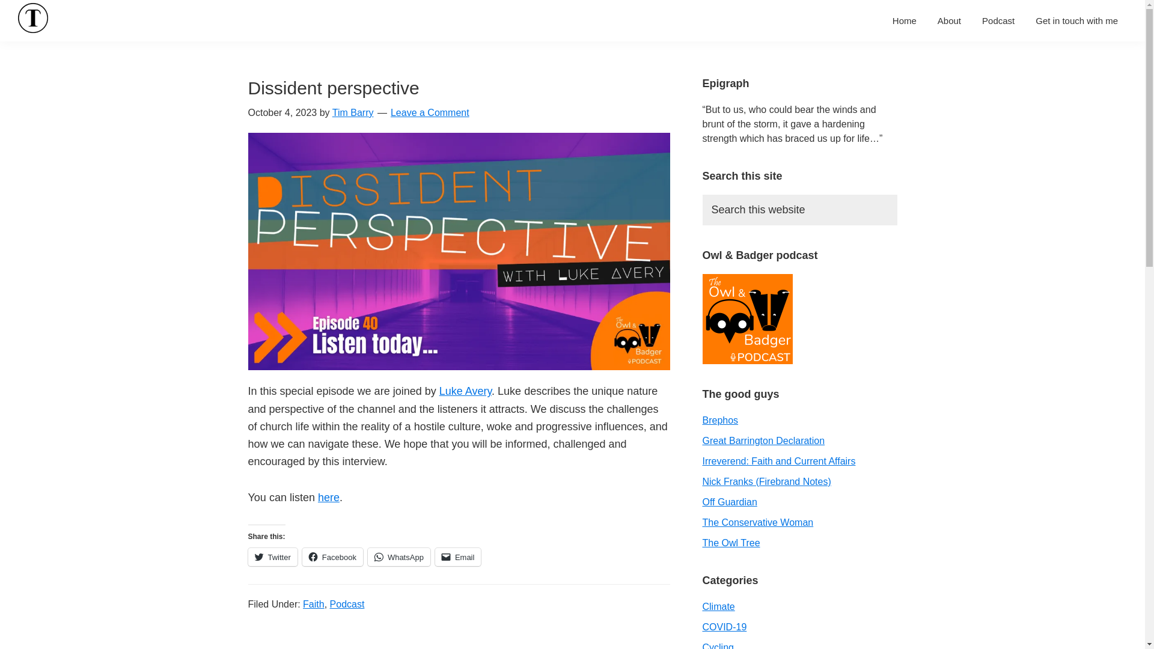  Describe the element at coordinates (328, 498) in the screenshot. I see `here` at that location.